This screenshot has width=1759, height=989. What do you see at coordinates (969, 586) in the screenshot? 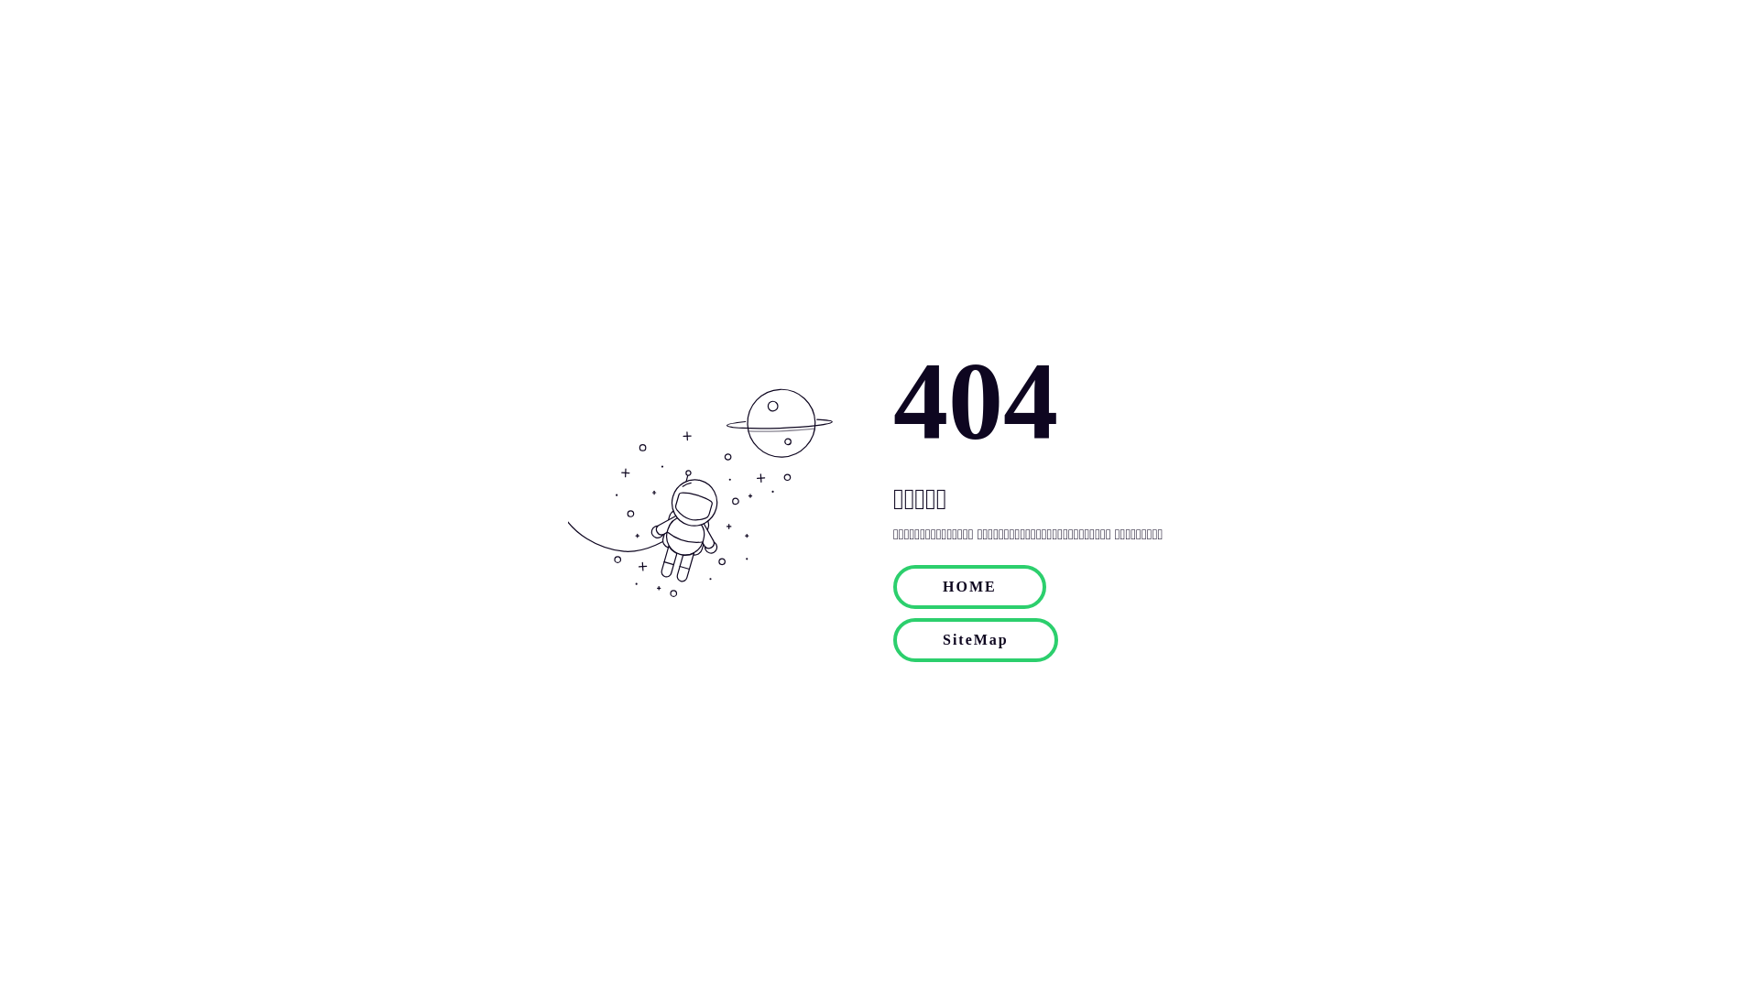
I see `HOME` at bounding box center [969, 586].